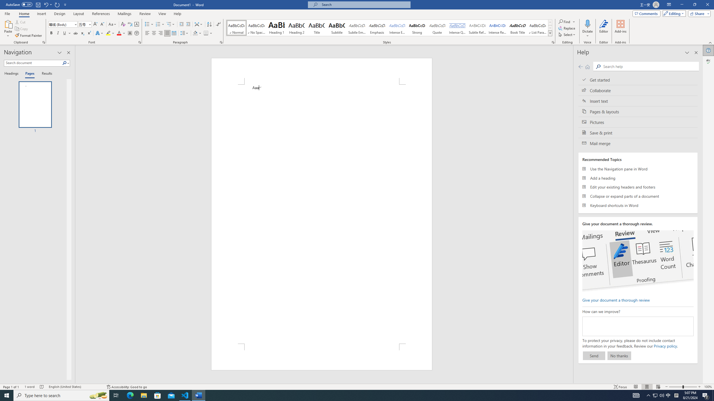 The width and height of the screenshot is (714, 401). Describe the element at coordinates (199, 25) in the screenshot. I see `Asian Layout` at that location.